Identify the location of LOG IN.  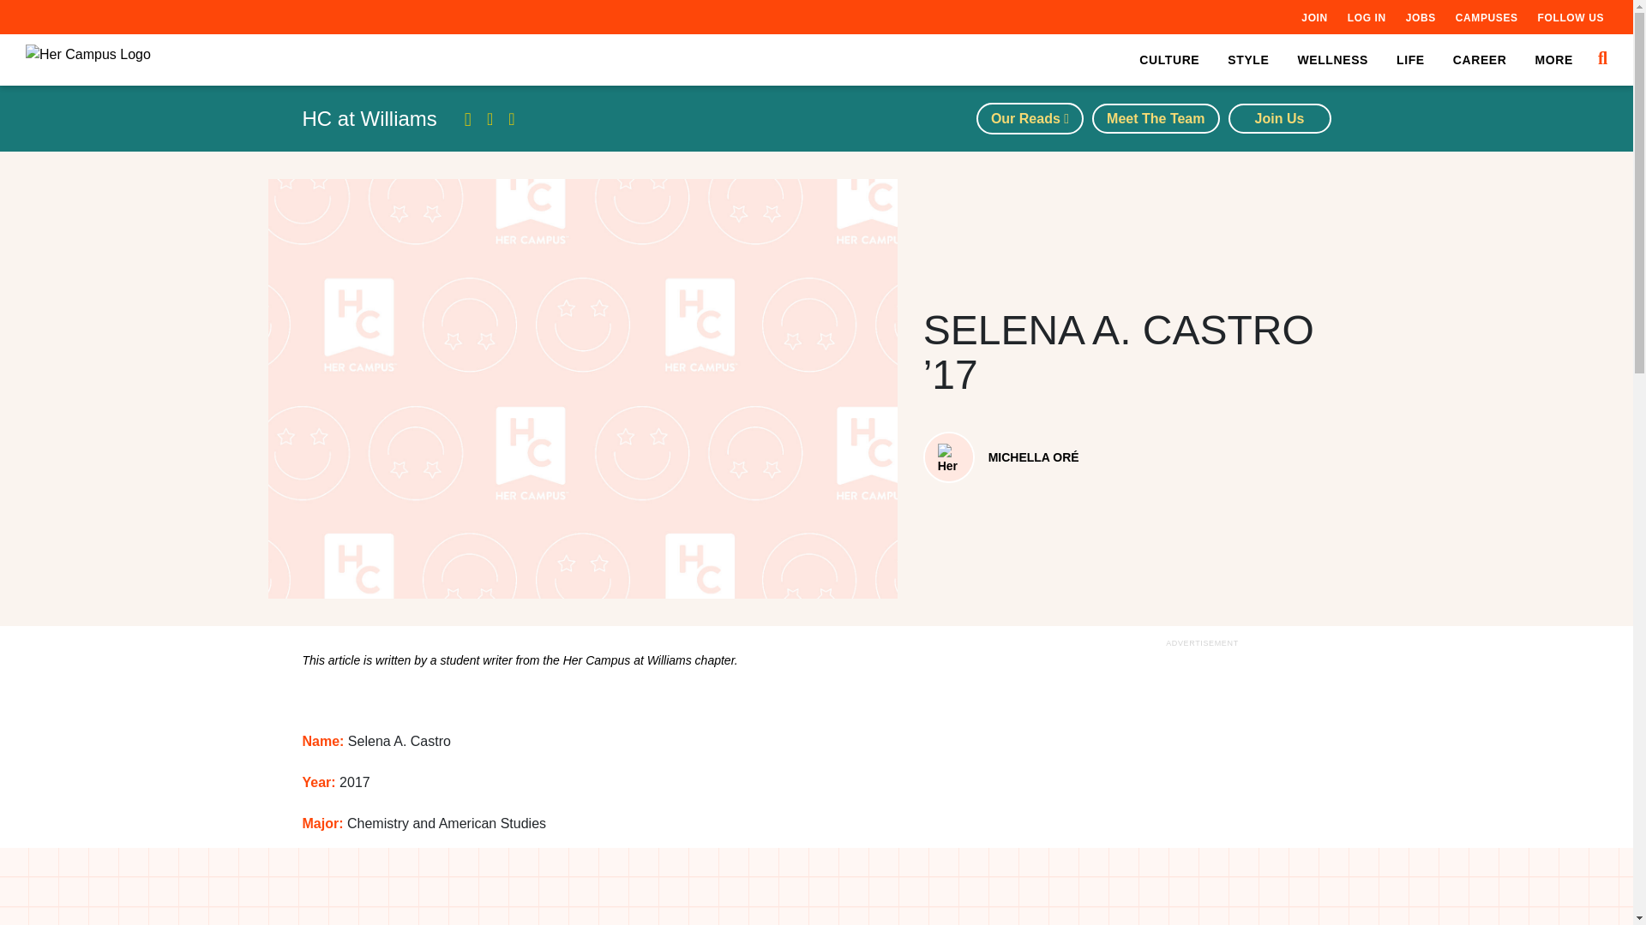
(1367, 17).